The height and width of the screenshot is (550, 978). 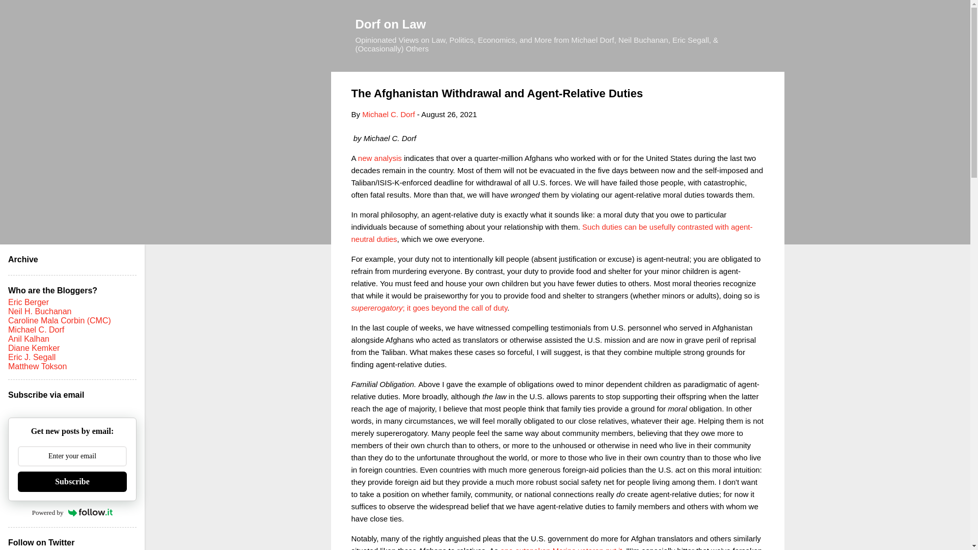 I want to click on Michael C. Dorf, so click(x=388, y=114).